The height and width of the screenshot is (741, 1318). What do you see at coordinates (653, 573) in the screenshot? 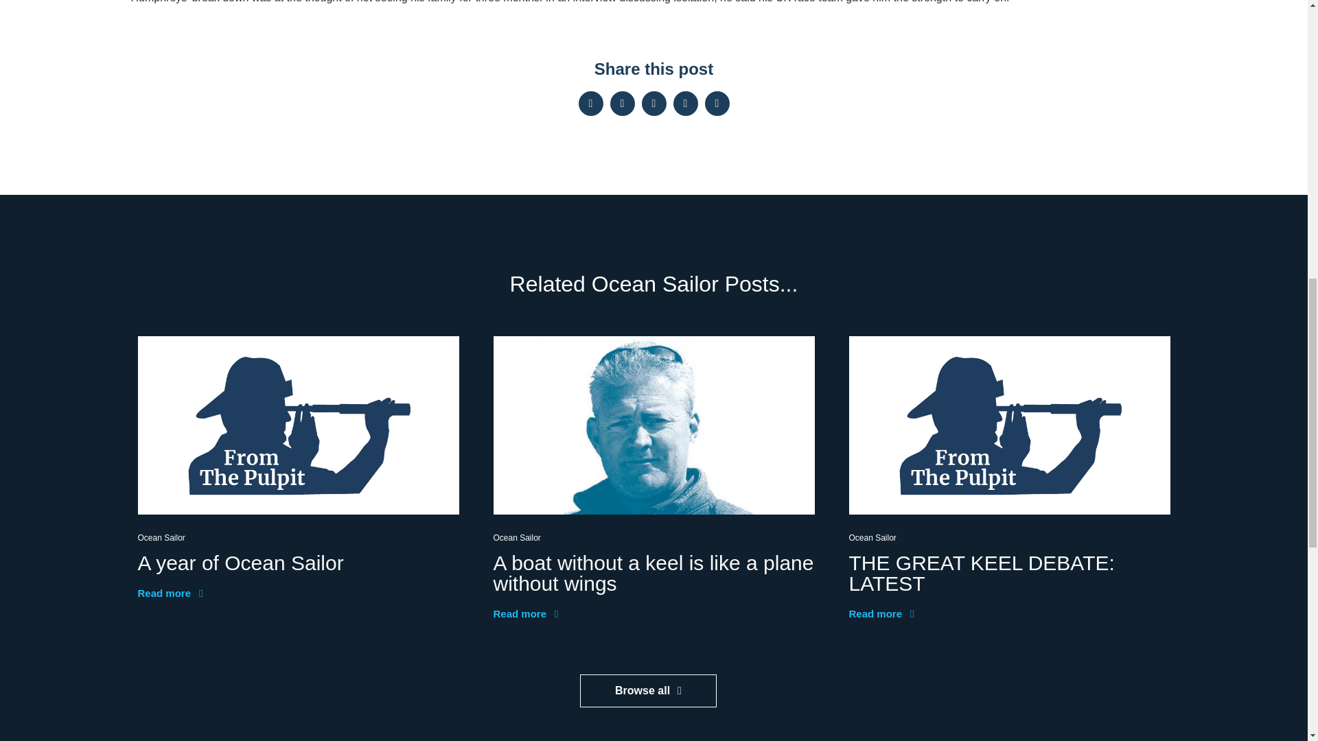
I see `A boat without a keel is like a plane without wings` at bounding box center [653, 573].